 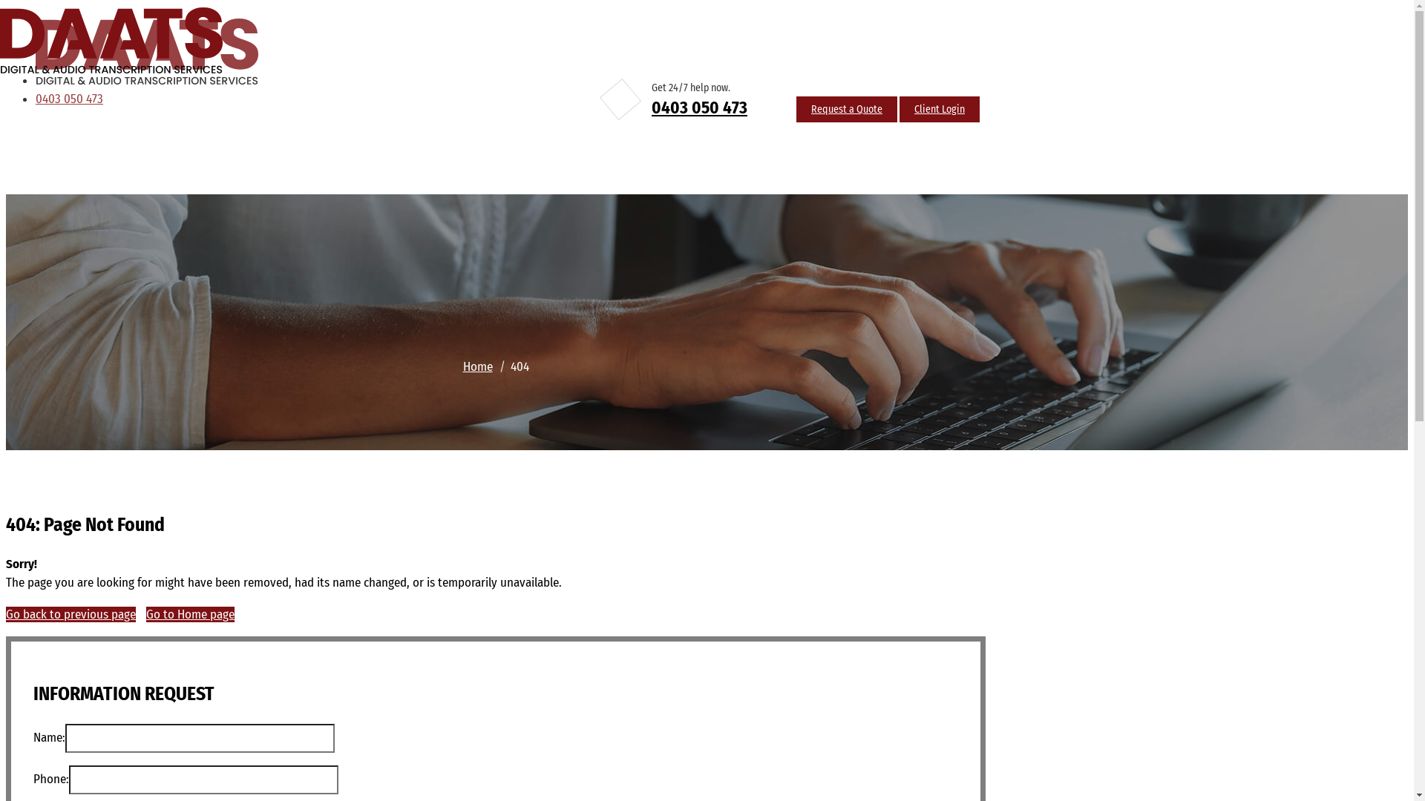 What do you see at coordinates (71, 614) in the screenshot?
I see `Go back to previous page` at bounding box center [71, 614].